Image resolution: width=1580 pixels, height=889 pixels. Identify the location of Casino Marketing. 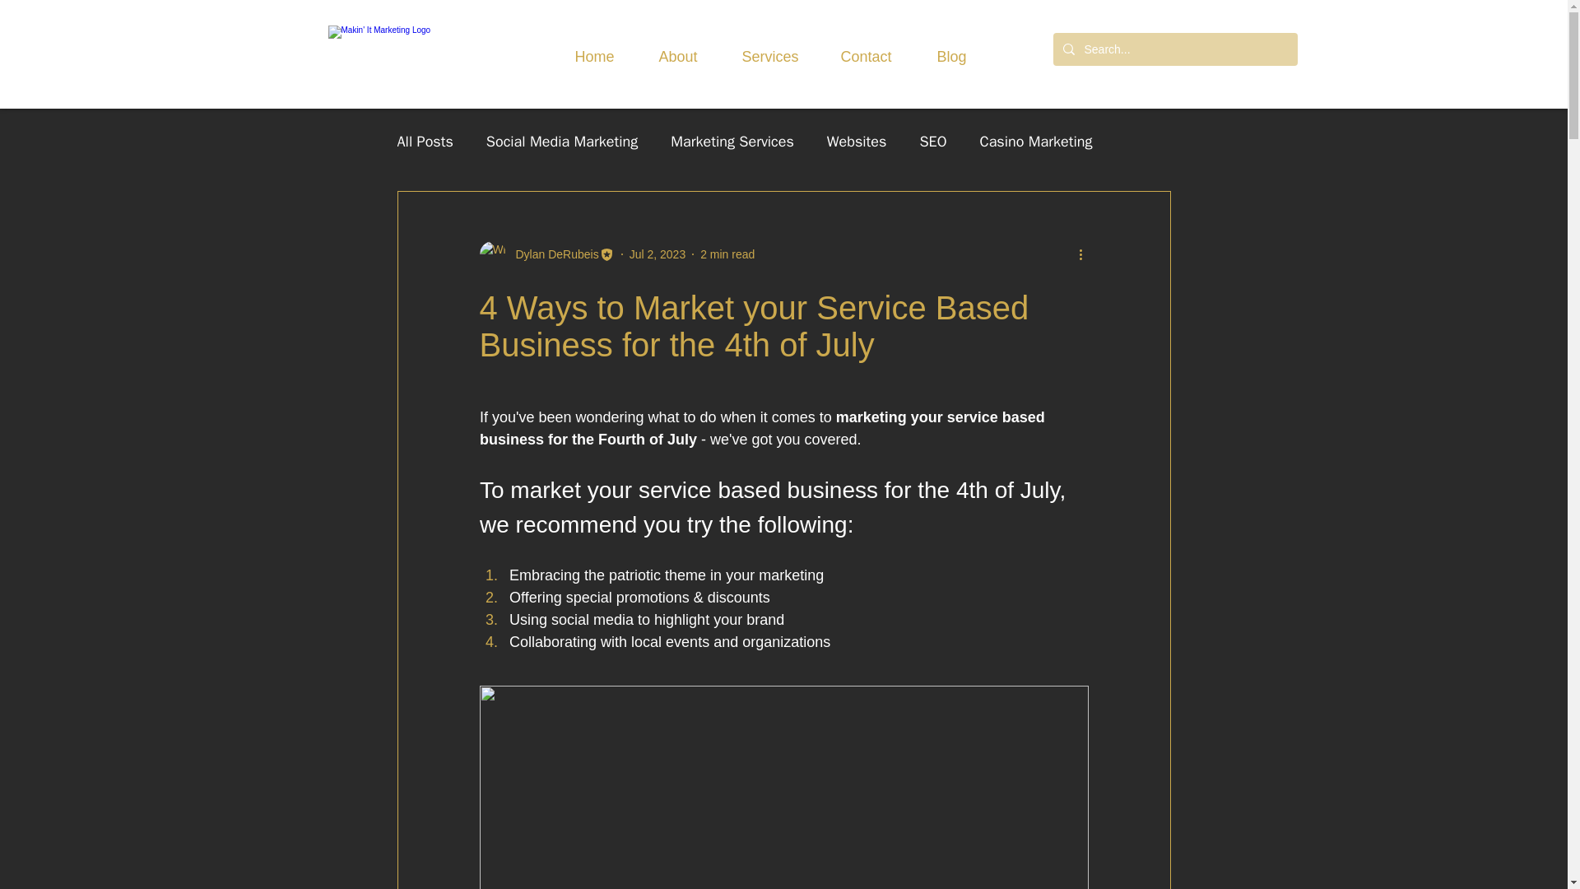
(1036, 141).